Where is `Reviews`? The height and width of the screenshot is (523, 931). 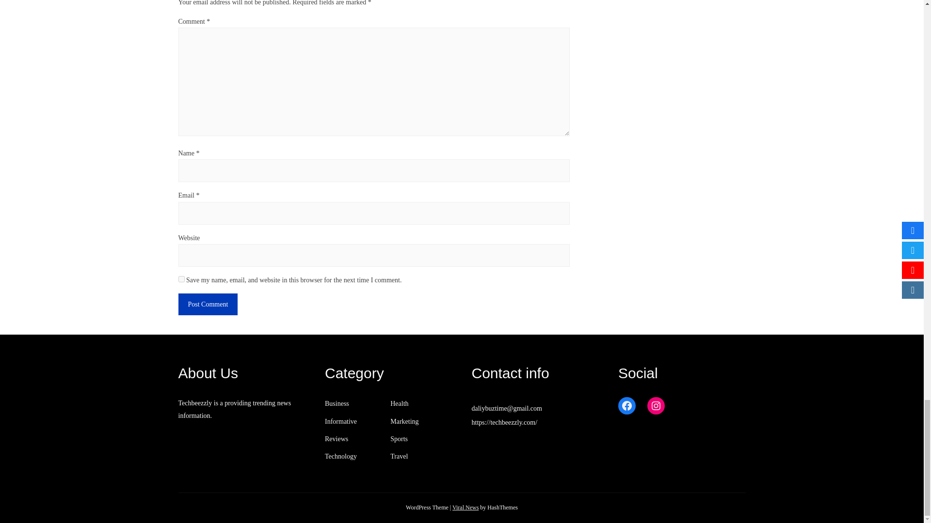
Reviews is located at coordinates (337, 439).